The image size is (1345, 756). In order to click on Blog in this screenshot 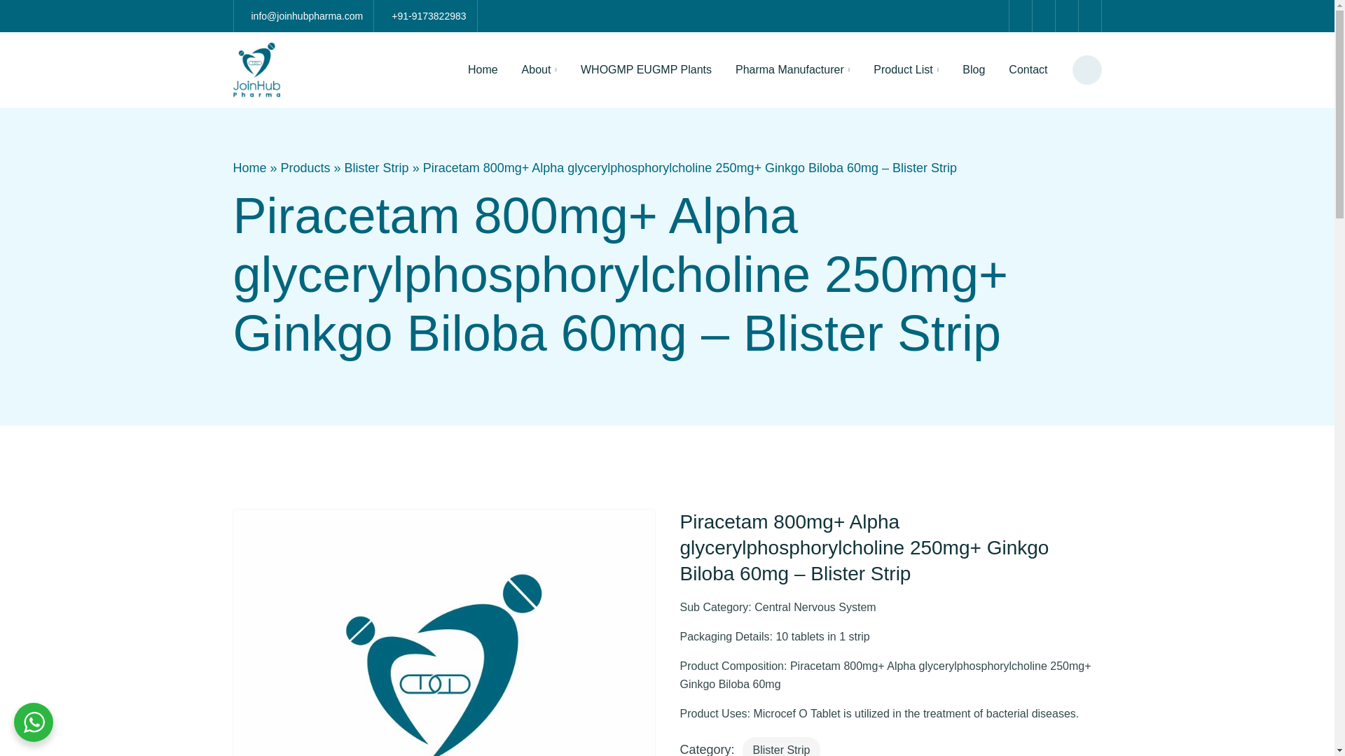, I will do `click(974, 70)`.